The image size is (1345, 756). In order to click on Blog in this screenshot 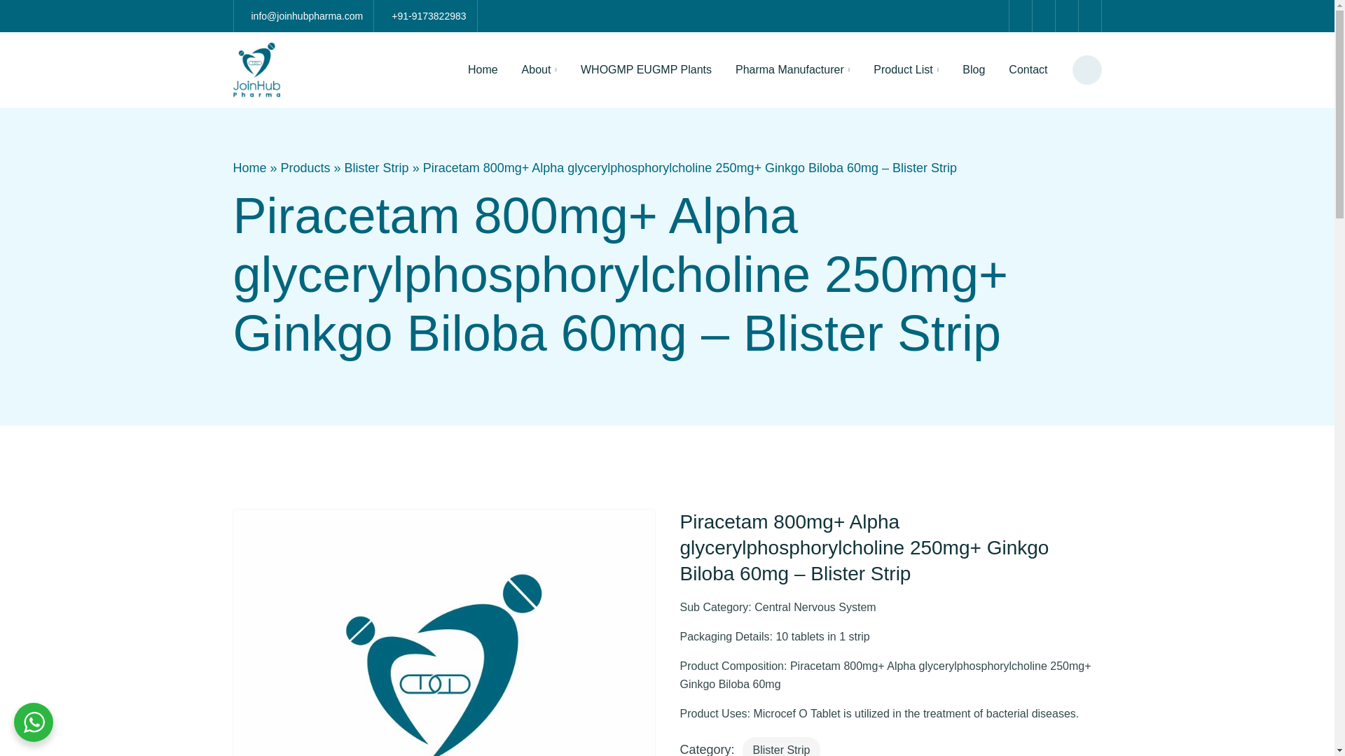, I will do `click(974, 70)`.